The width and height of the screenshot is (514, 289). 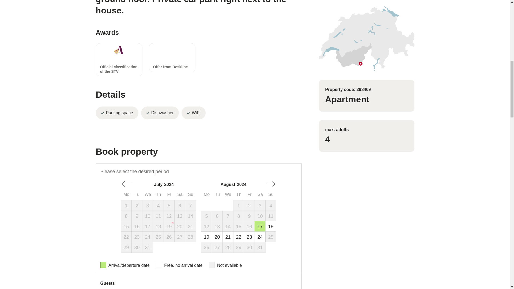 I want to click on Thursday, so click(x=158, y=194).